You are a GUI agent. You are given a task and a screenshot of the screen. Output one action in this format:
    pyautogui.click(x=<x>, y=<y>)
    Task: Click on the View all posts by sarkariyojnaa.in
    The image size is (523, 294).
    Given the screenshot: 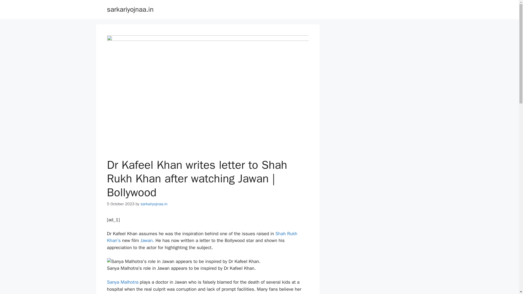 What is the action you would take?
    pyautogui.click(x=154, y=204)
    